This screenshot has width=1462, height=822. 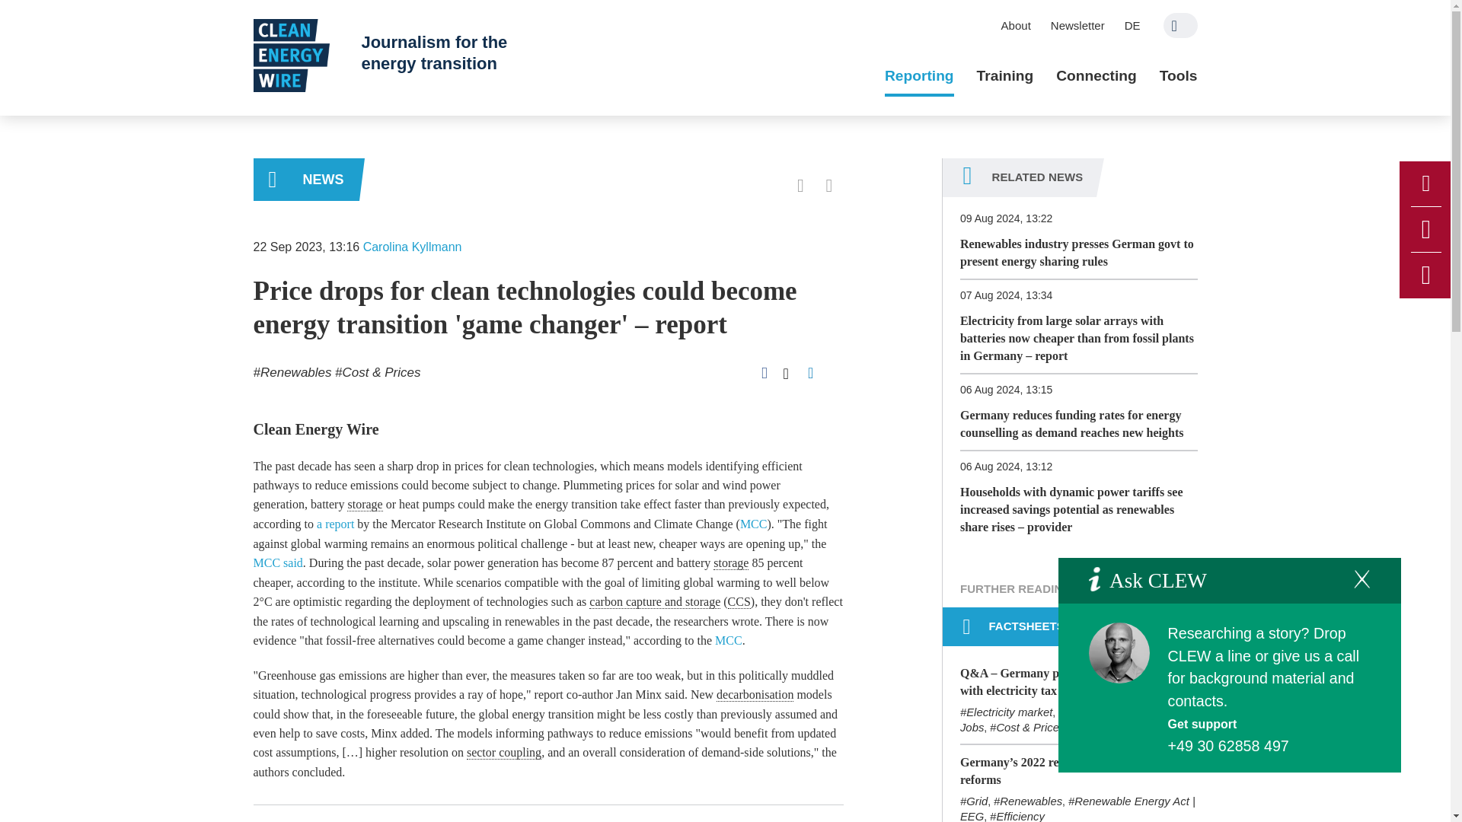 What do you see at coordinates (919, 76) in the screenshot?
I see `Reporting` at bounding box center [919, 76].